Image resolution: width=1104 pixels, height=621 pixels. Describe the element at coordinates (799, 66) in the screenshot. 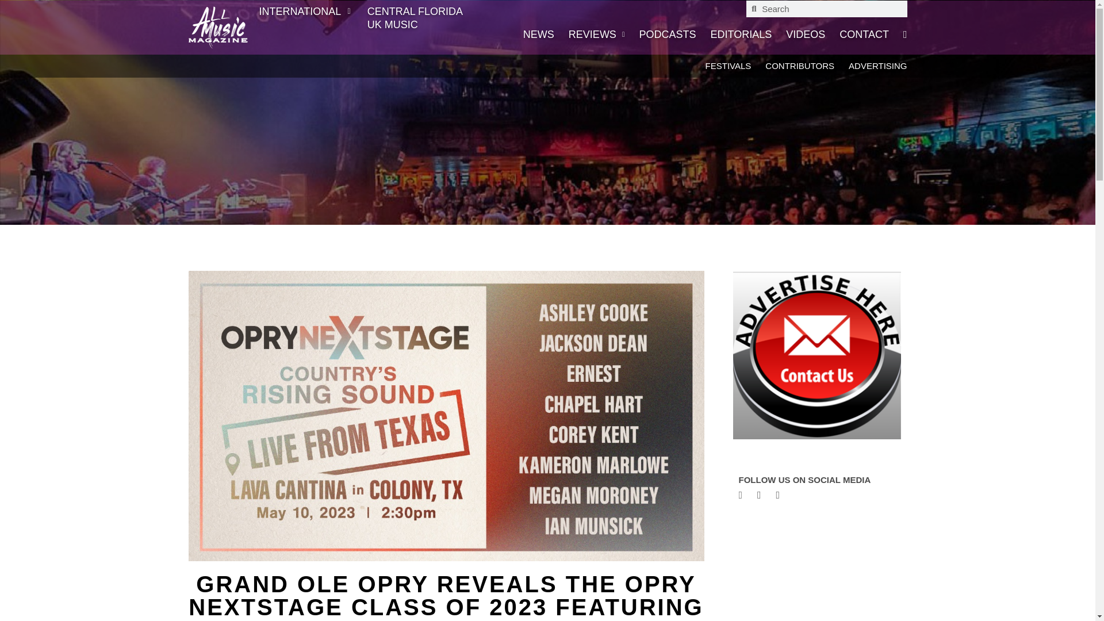

I see `CONTRIBUTORS` at that location.